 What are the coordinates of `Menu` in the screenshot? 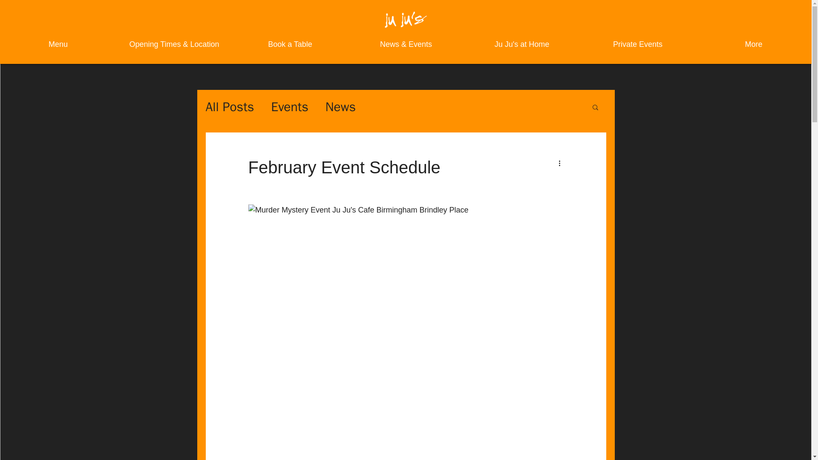 It's located at (58, 44).